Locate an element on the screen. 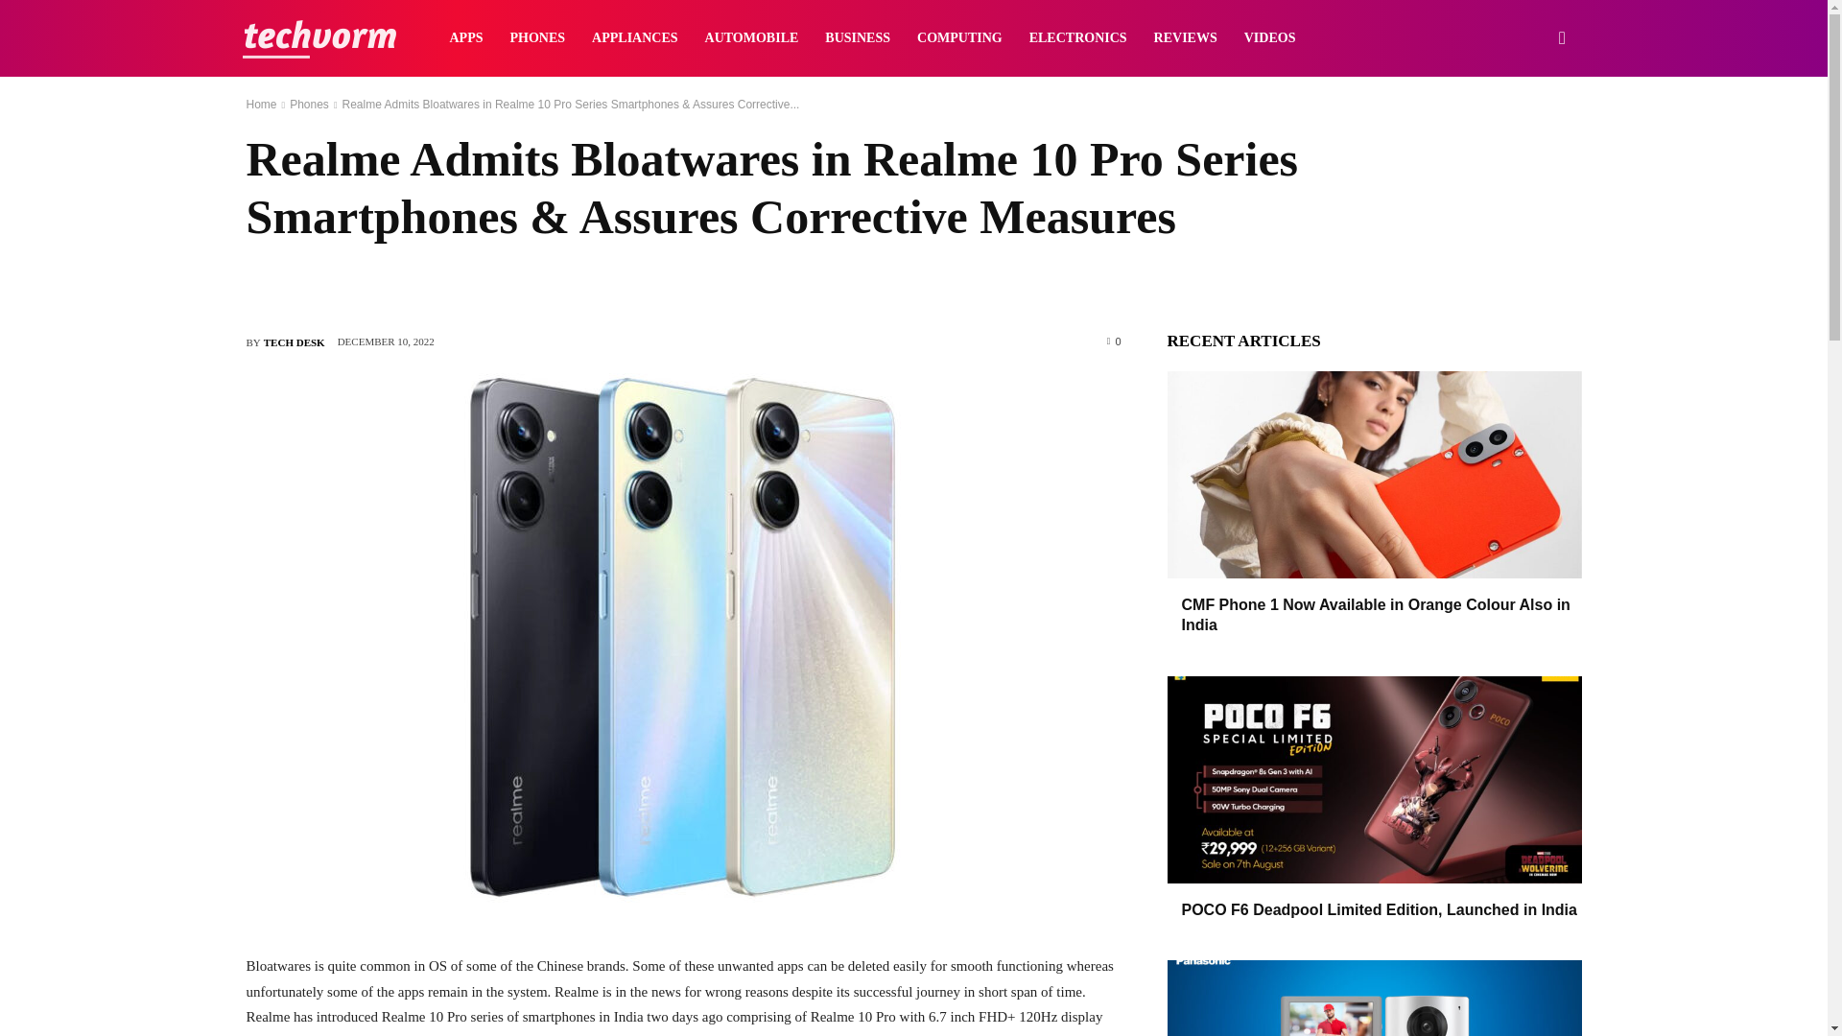 The height and width of the screenshot is (1036, 1842). BUSINESS is located at coordinates (858, 38).